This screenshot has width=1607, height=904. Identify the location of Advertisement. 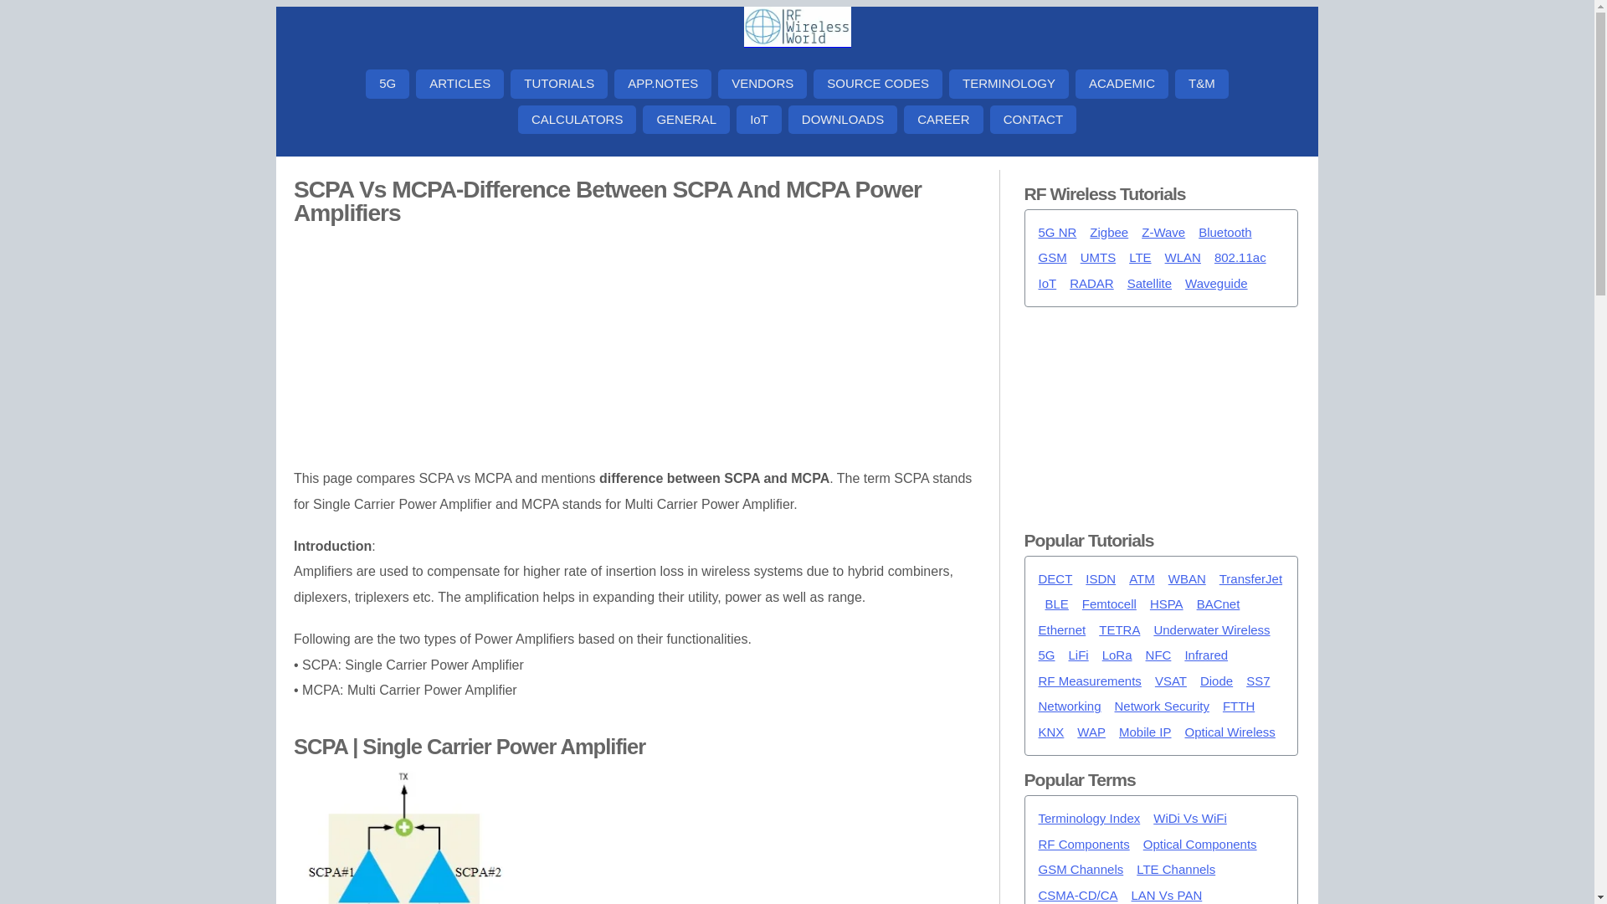
(1162, 412).